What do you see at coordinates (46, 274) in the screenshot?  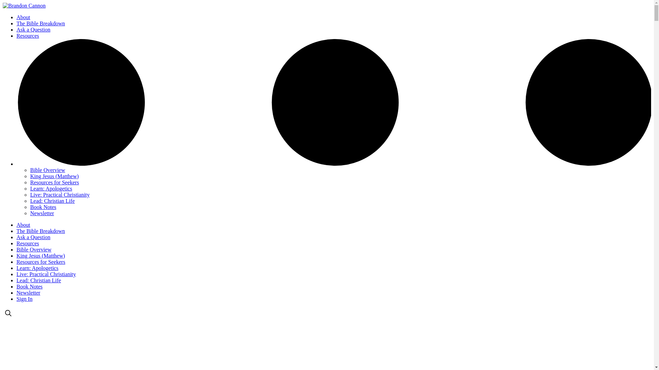 I see `Live: Practical Christianity` at bounding box center [46, 274].